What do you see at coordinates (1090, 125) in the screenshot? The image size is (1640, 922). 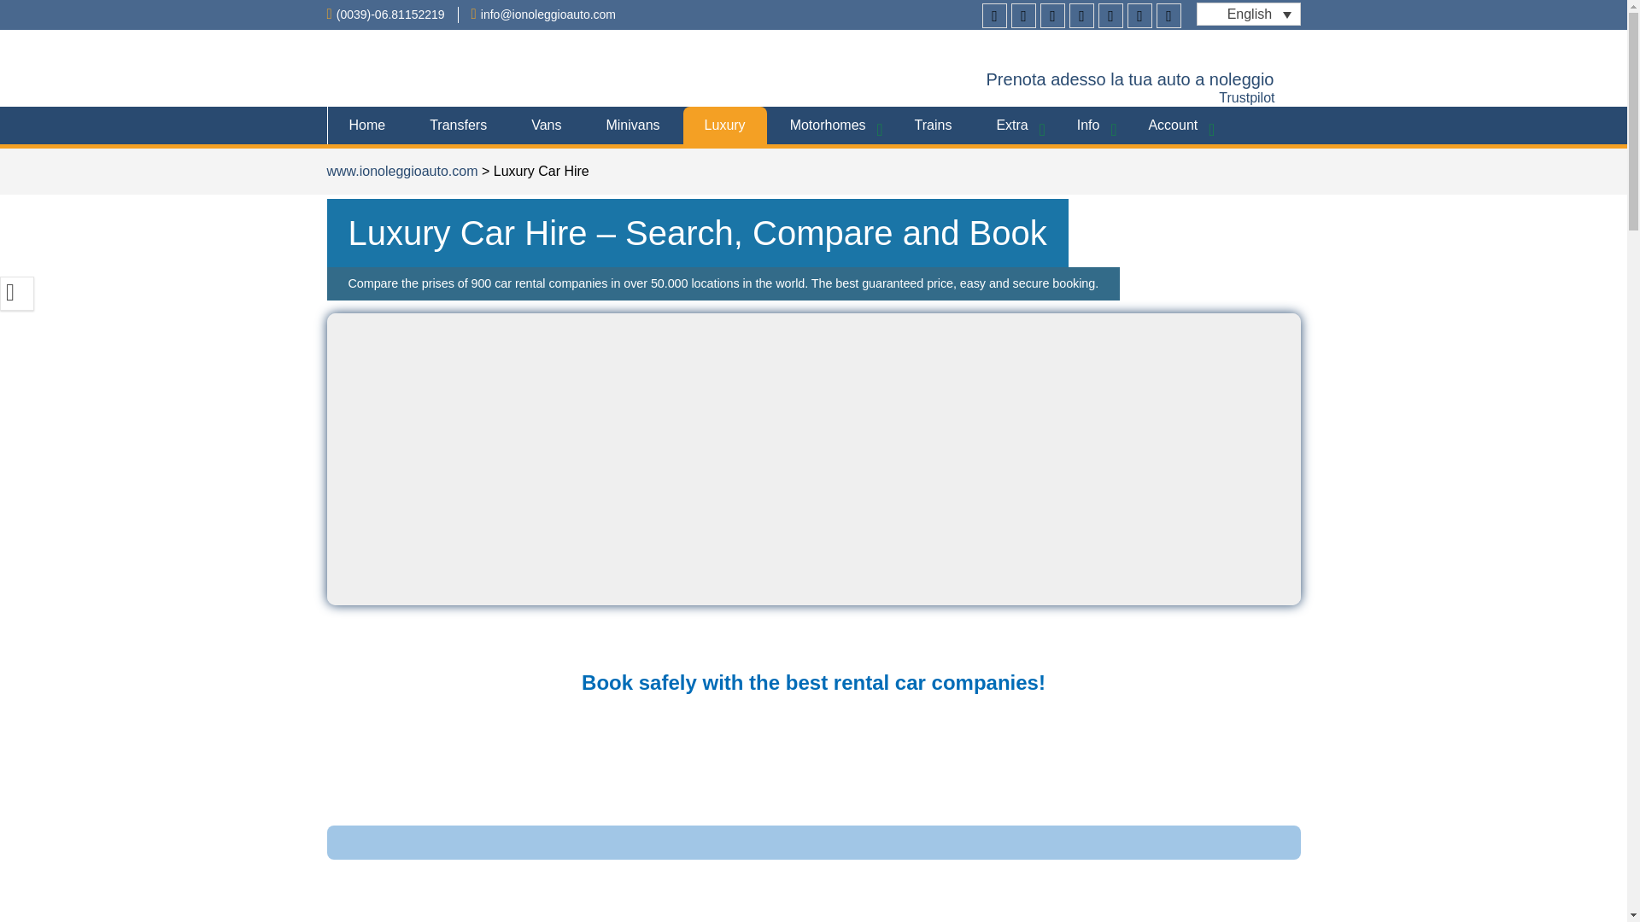 I see `Info` at bounding box center [1090, 125].